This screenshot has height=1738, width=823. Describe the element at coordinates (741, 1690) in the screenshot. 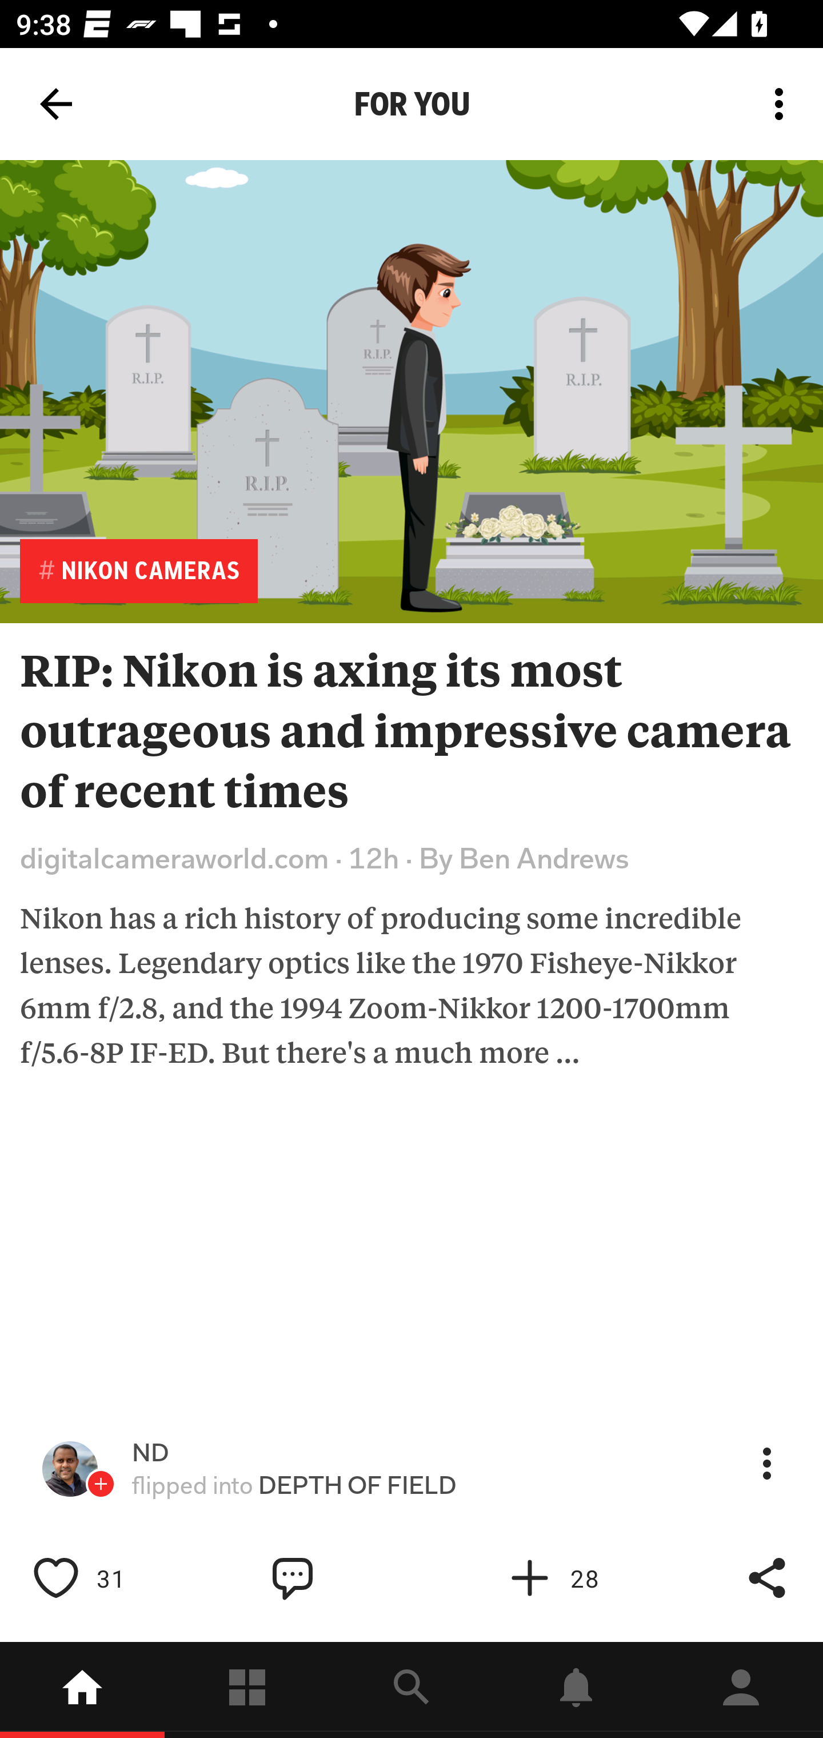

I see `Profile` at that location.